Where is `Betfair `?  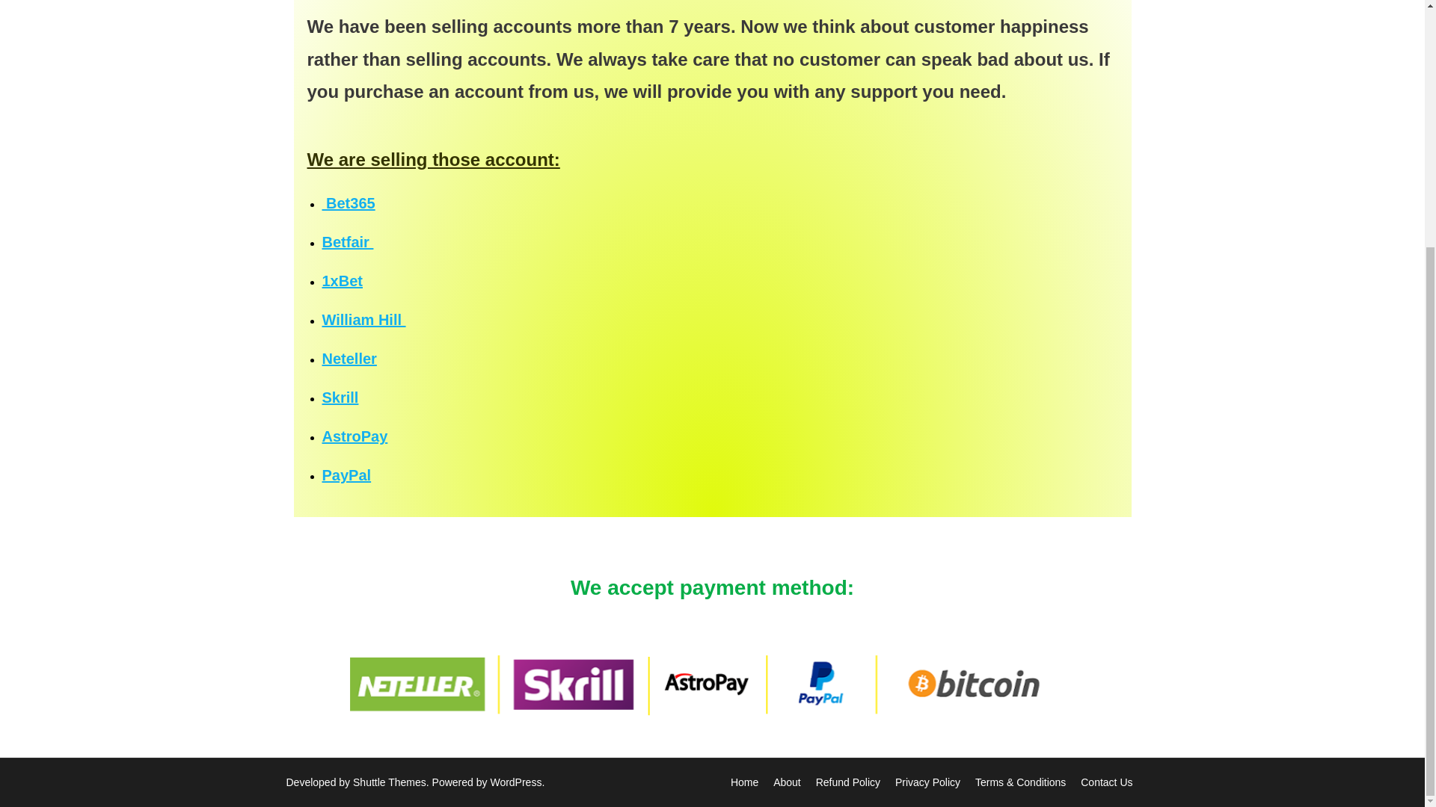
Betfair  is located at coordinates (347, 242).